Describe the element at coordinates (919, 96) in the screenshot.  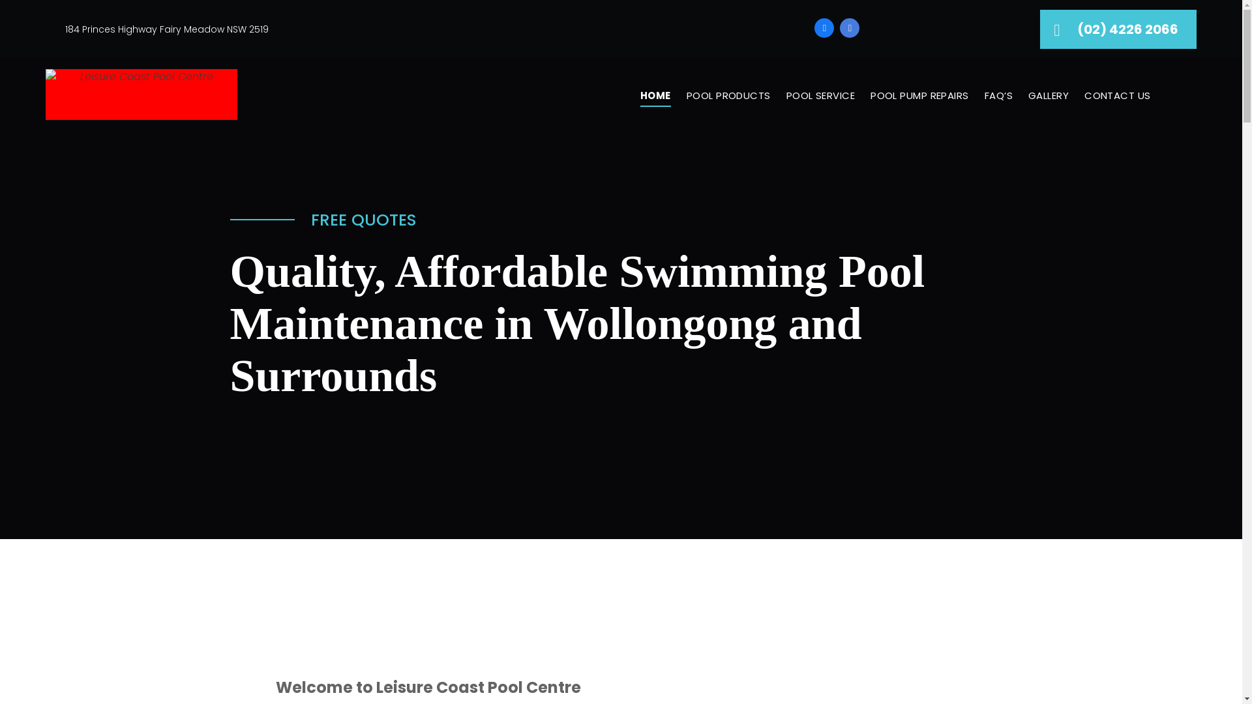
I see `POOL PUMP REPAIRS` at that location.